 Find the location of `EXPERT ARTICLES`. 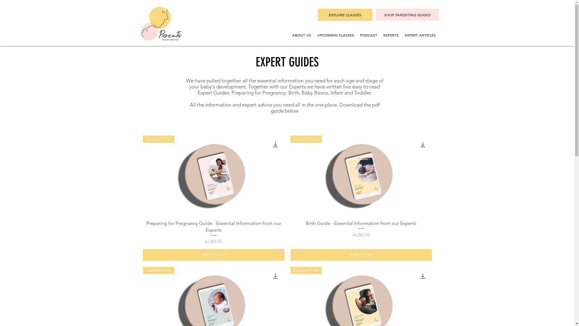

EXPERT ARTICLES is located at coordinates (420, 35).